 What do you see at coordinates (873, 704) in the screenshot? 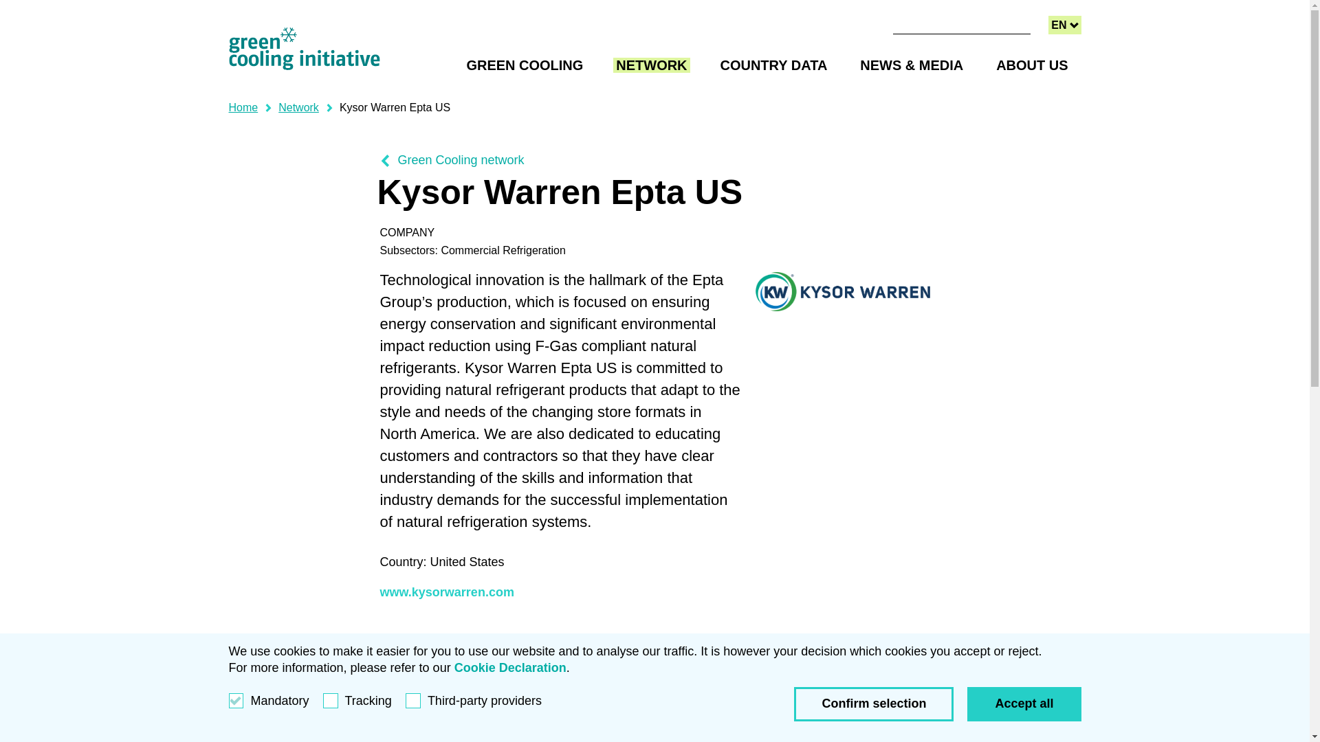
I see `Home` at bounding box center [873, 704].